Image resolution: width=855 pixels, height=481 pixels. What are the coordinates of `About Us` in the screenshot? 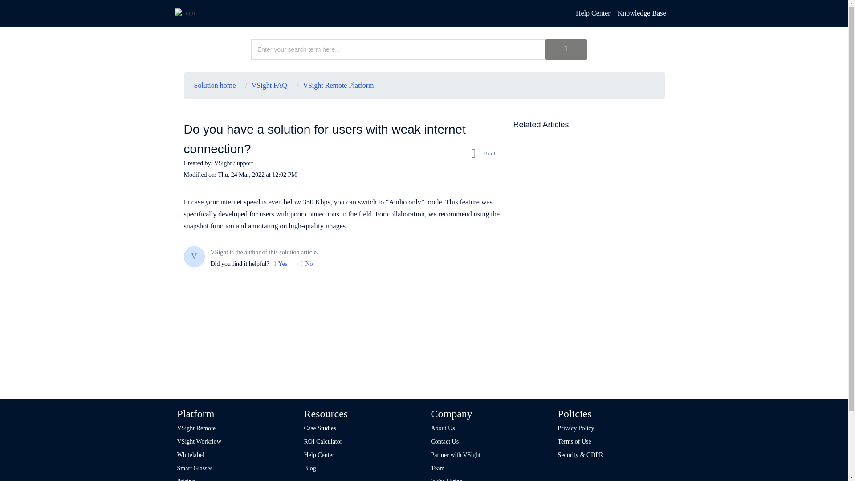 It's located at (443, 428).